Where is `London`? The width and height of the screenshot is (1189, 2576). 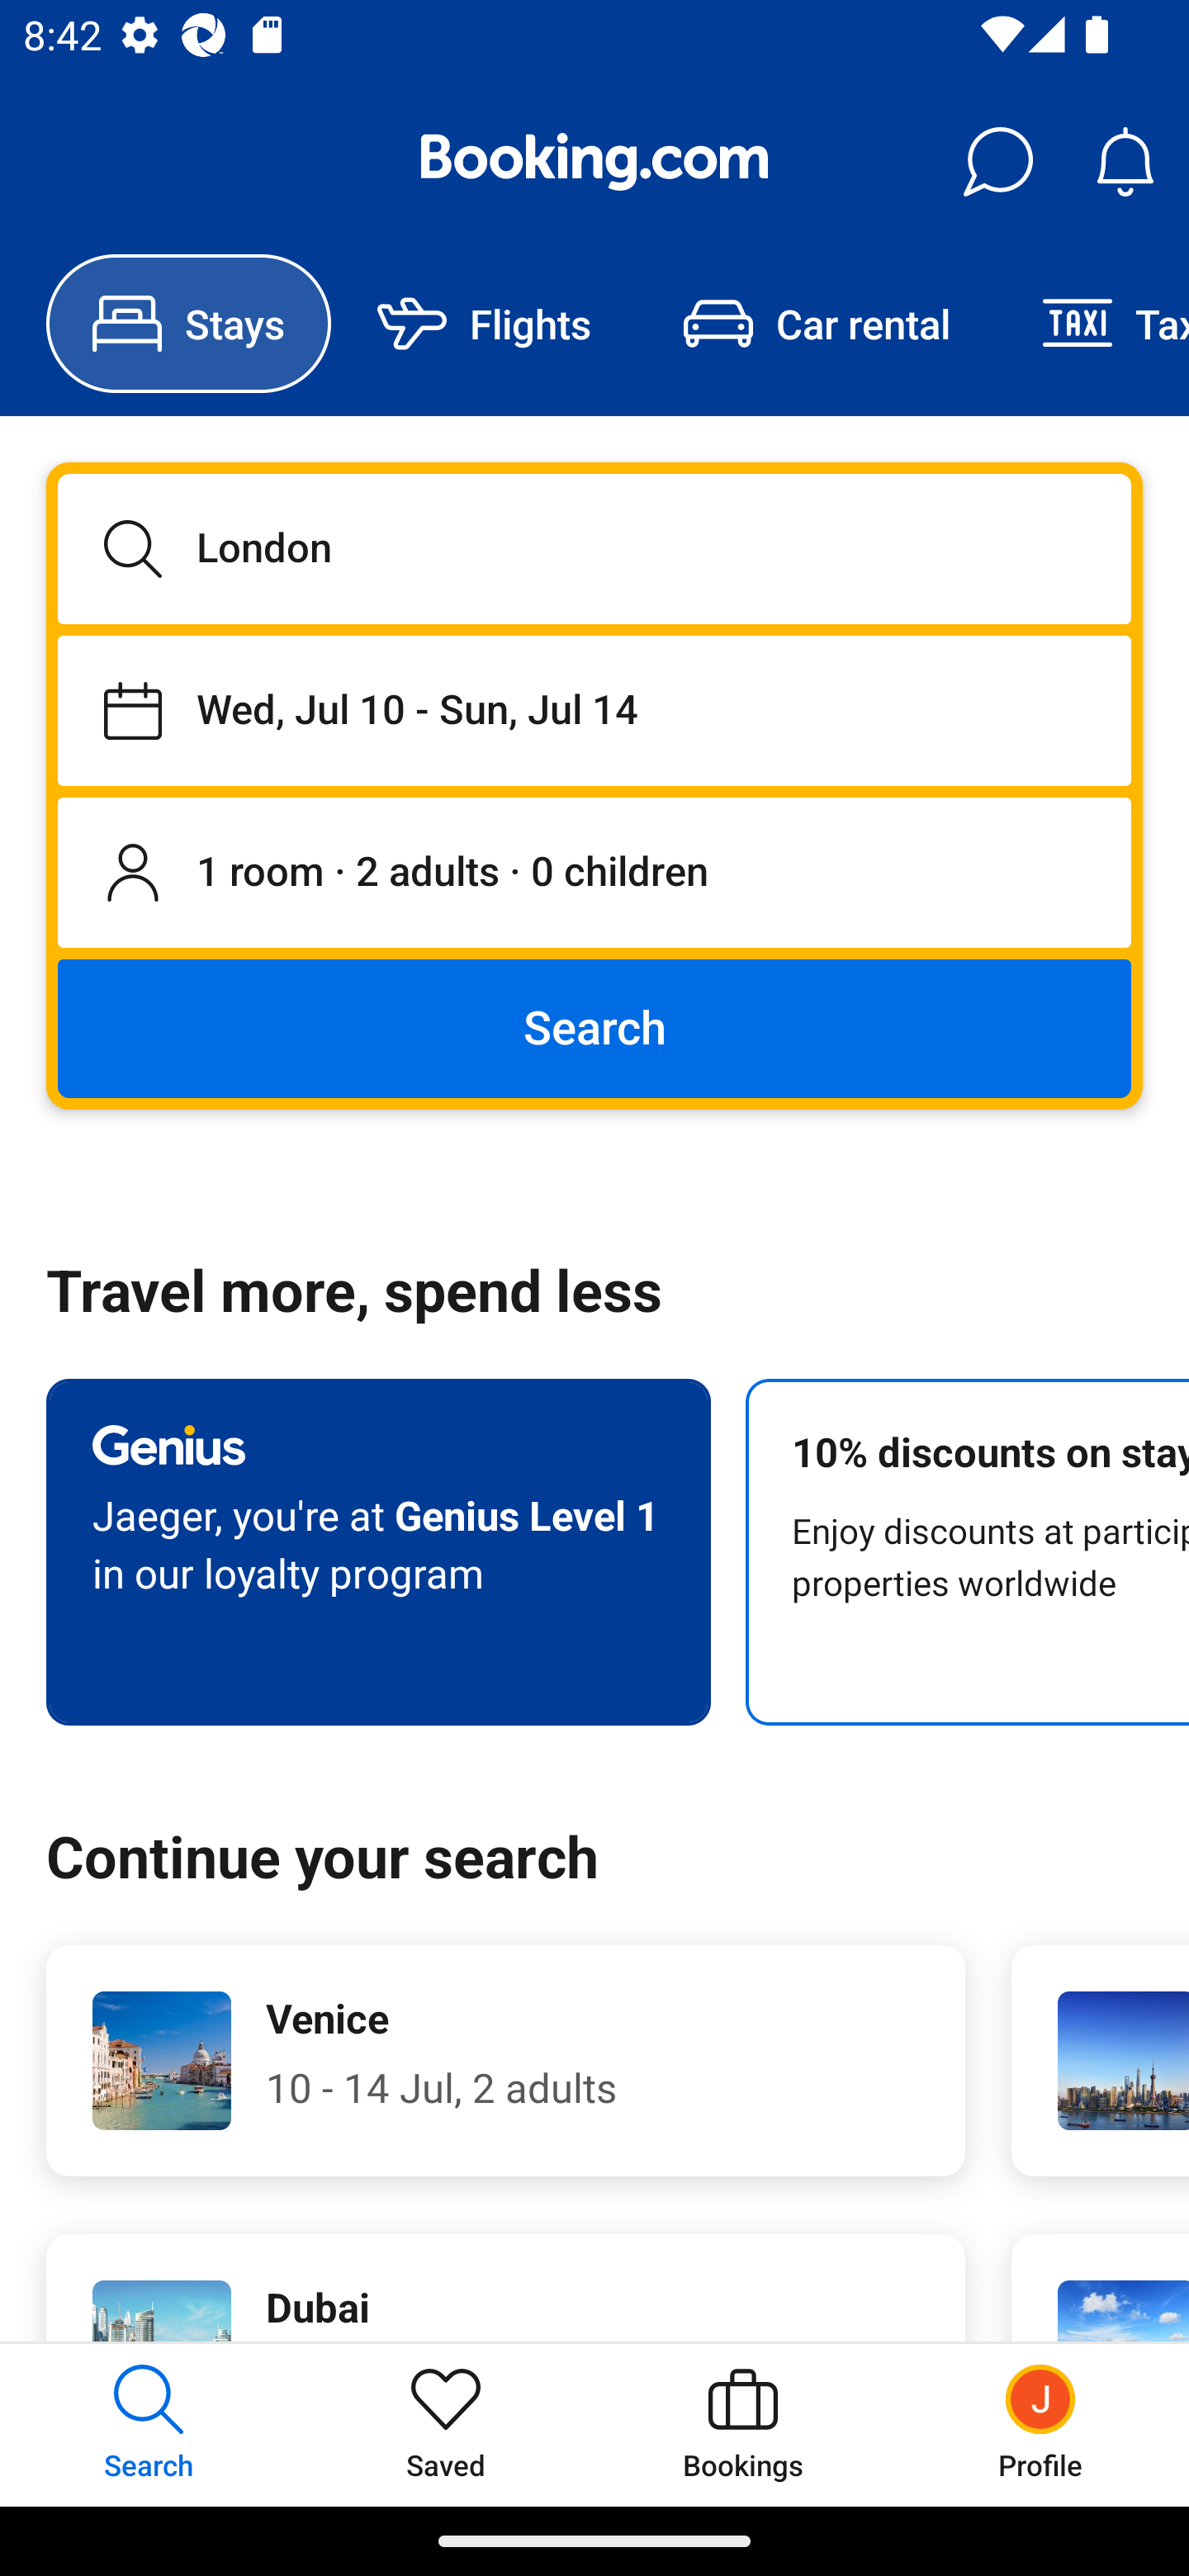
London is located at coordinates (594, 548).